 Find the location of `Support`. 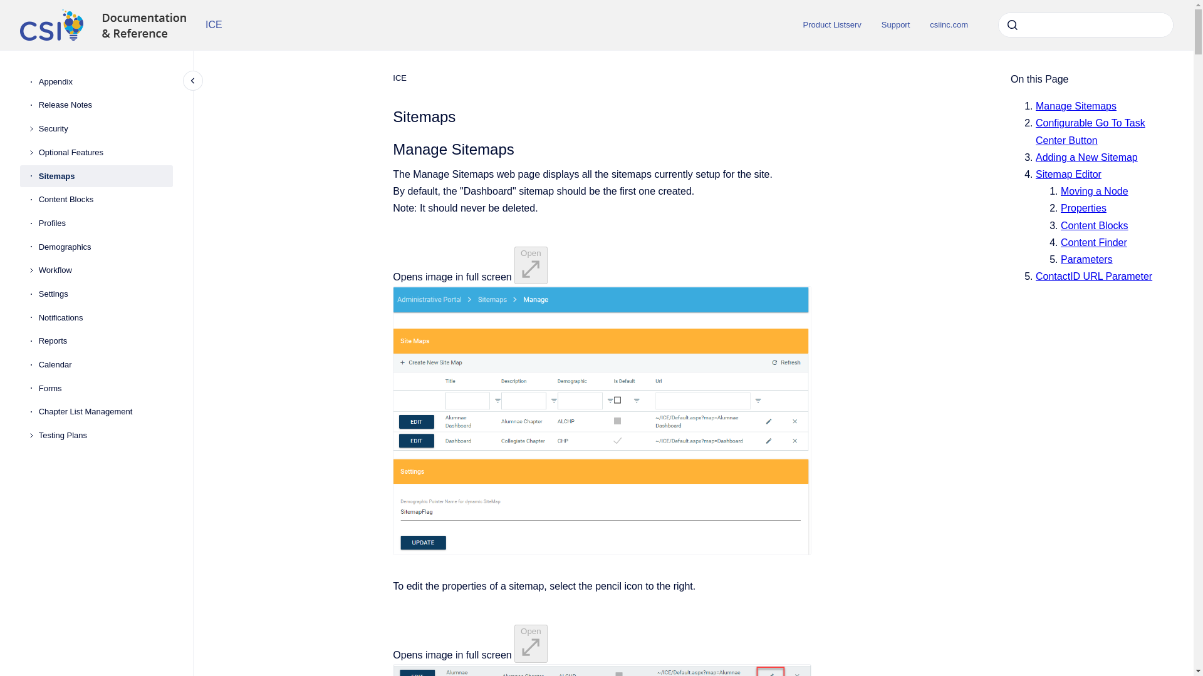

Support is located at coordinates (895, 25).